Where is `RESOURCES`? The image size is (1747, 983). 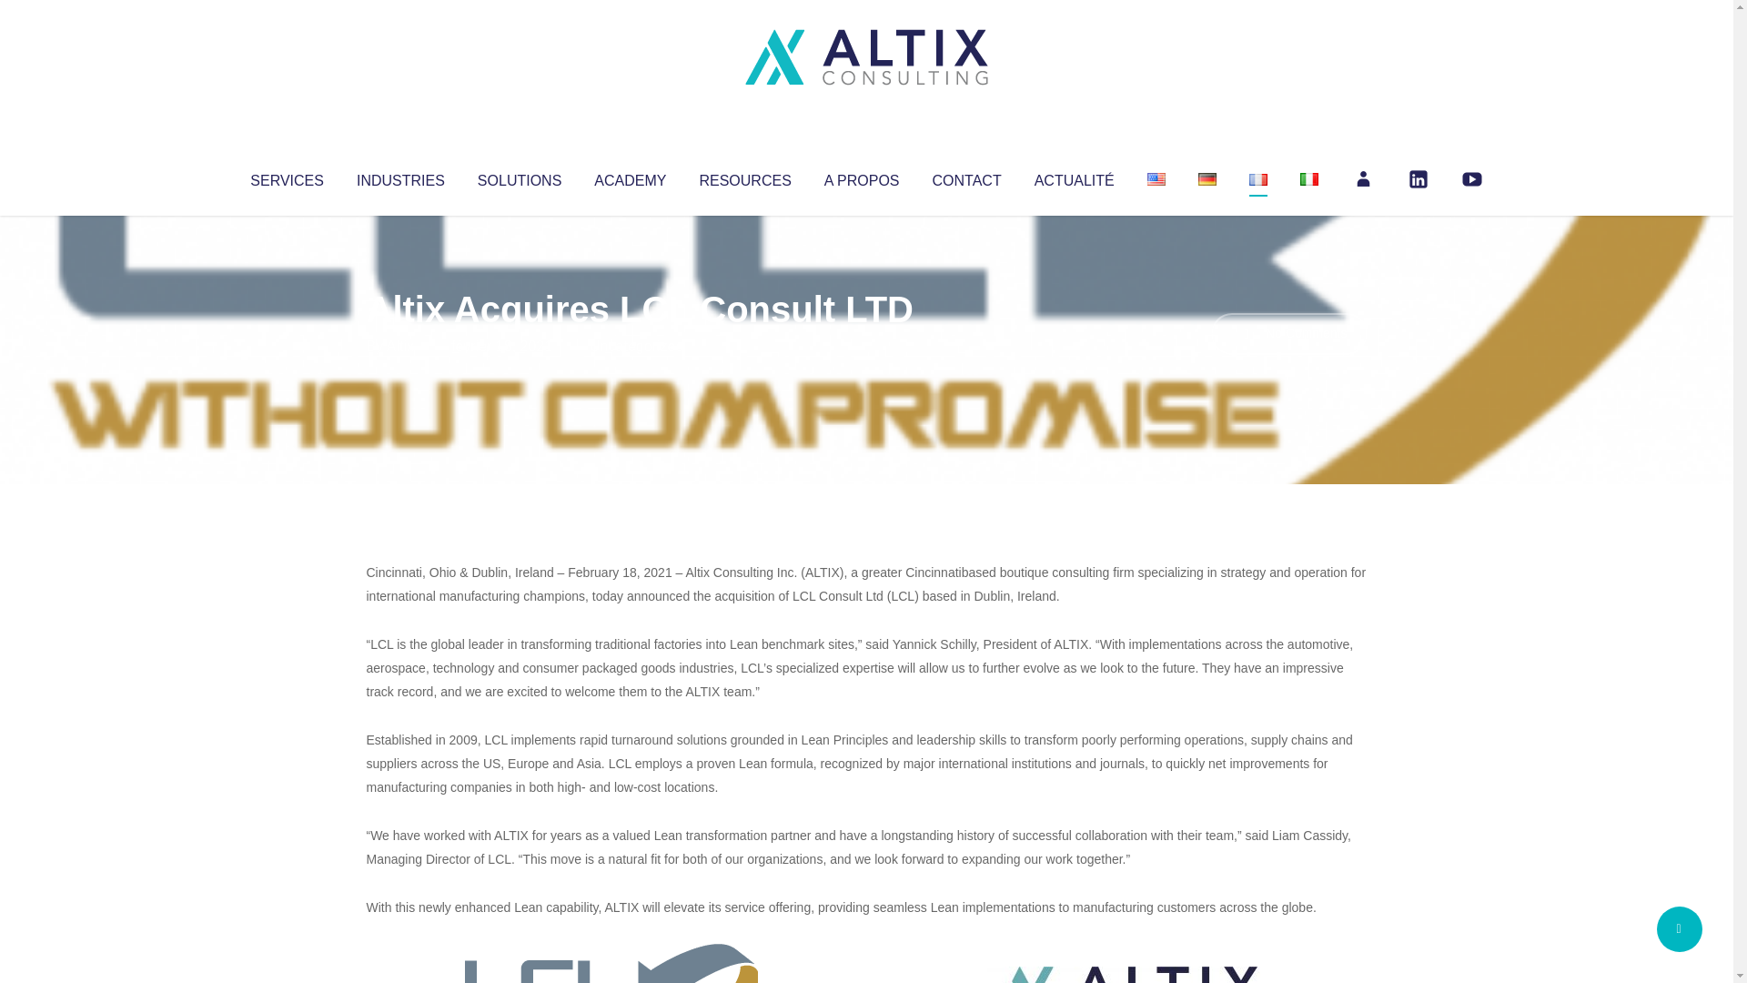 RESOURCES is located at coordinates (744, 177).